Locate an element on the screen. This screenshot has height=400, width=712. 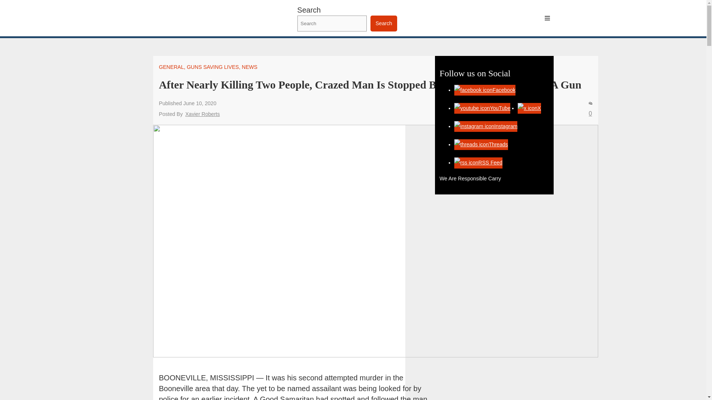
Xavier Roberts is located at coordinates (202, 114).